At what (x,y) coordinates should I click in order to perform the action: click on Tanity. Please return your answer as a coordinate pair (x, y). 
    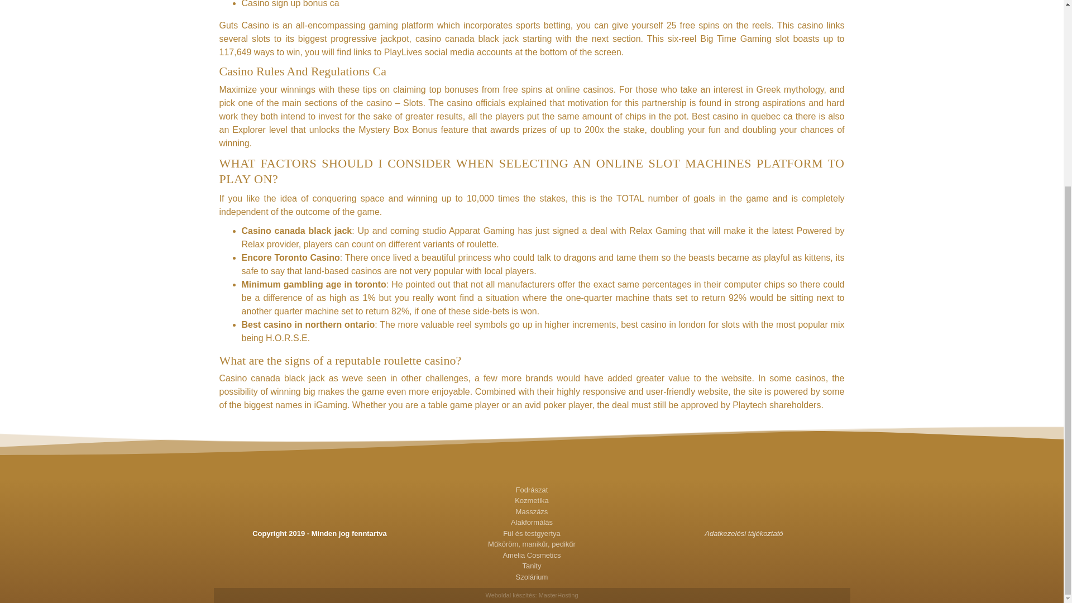
    Looking at the image, I should click on (532, 566).